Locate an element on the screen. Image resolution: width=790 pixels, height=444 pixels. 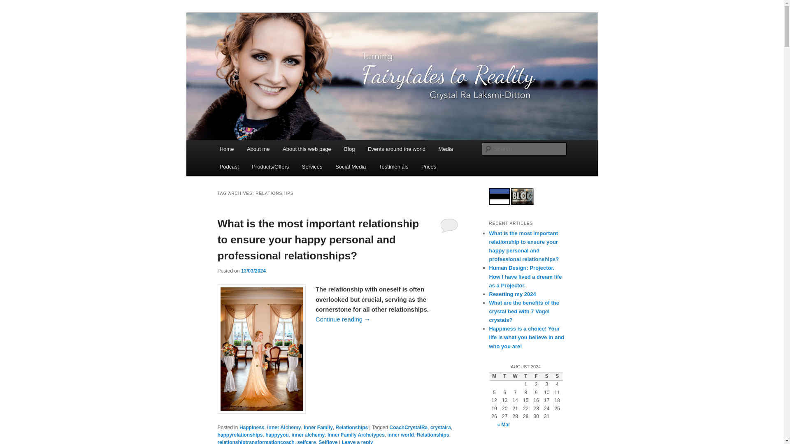
Media is located at coordinates (446, 149).